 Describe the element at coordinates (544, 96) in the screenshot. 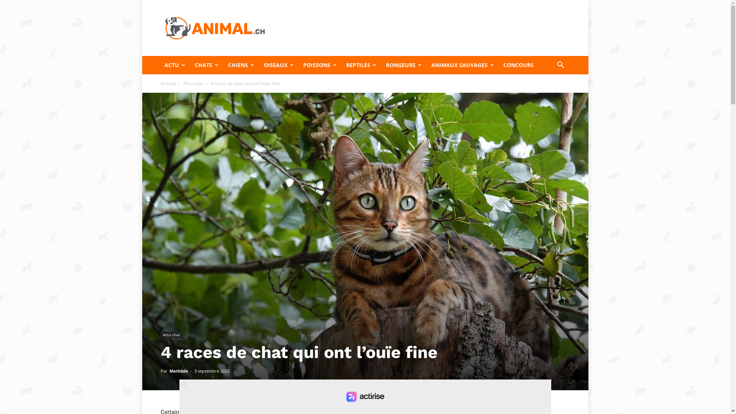

I see `Recherche` at that location.